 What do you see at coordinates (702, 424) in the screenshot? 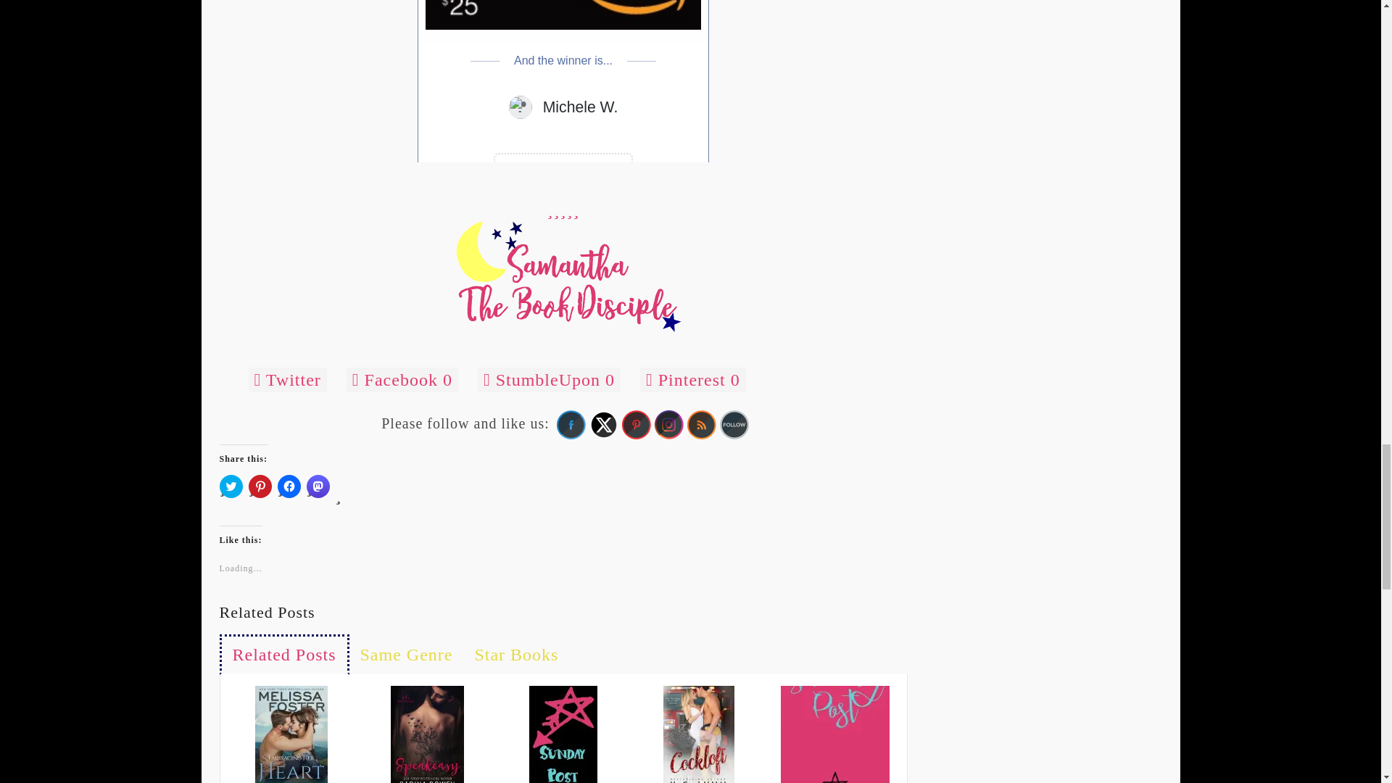
I see `RSS` at bounding box center [702, 424].